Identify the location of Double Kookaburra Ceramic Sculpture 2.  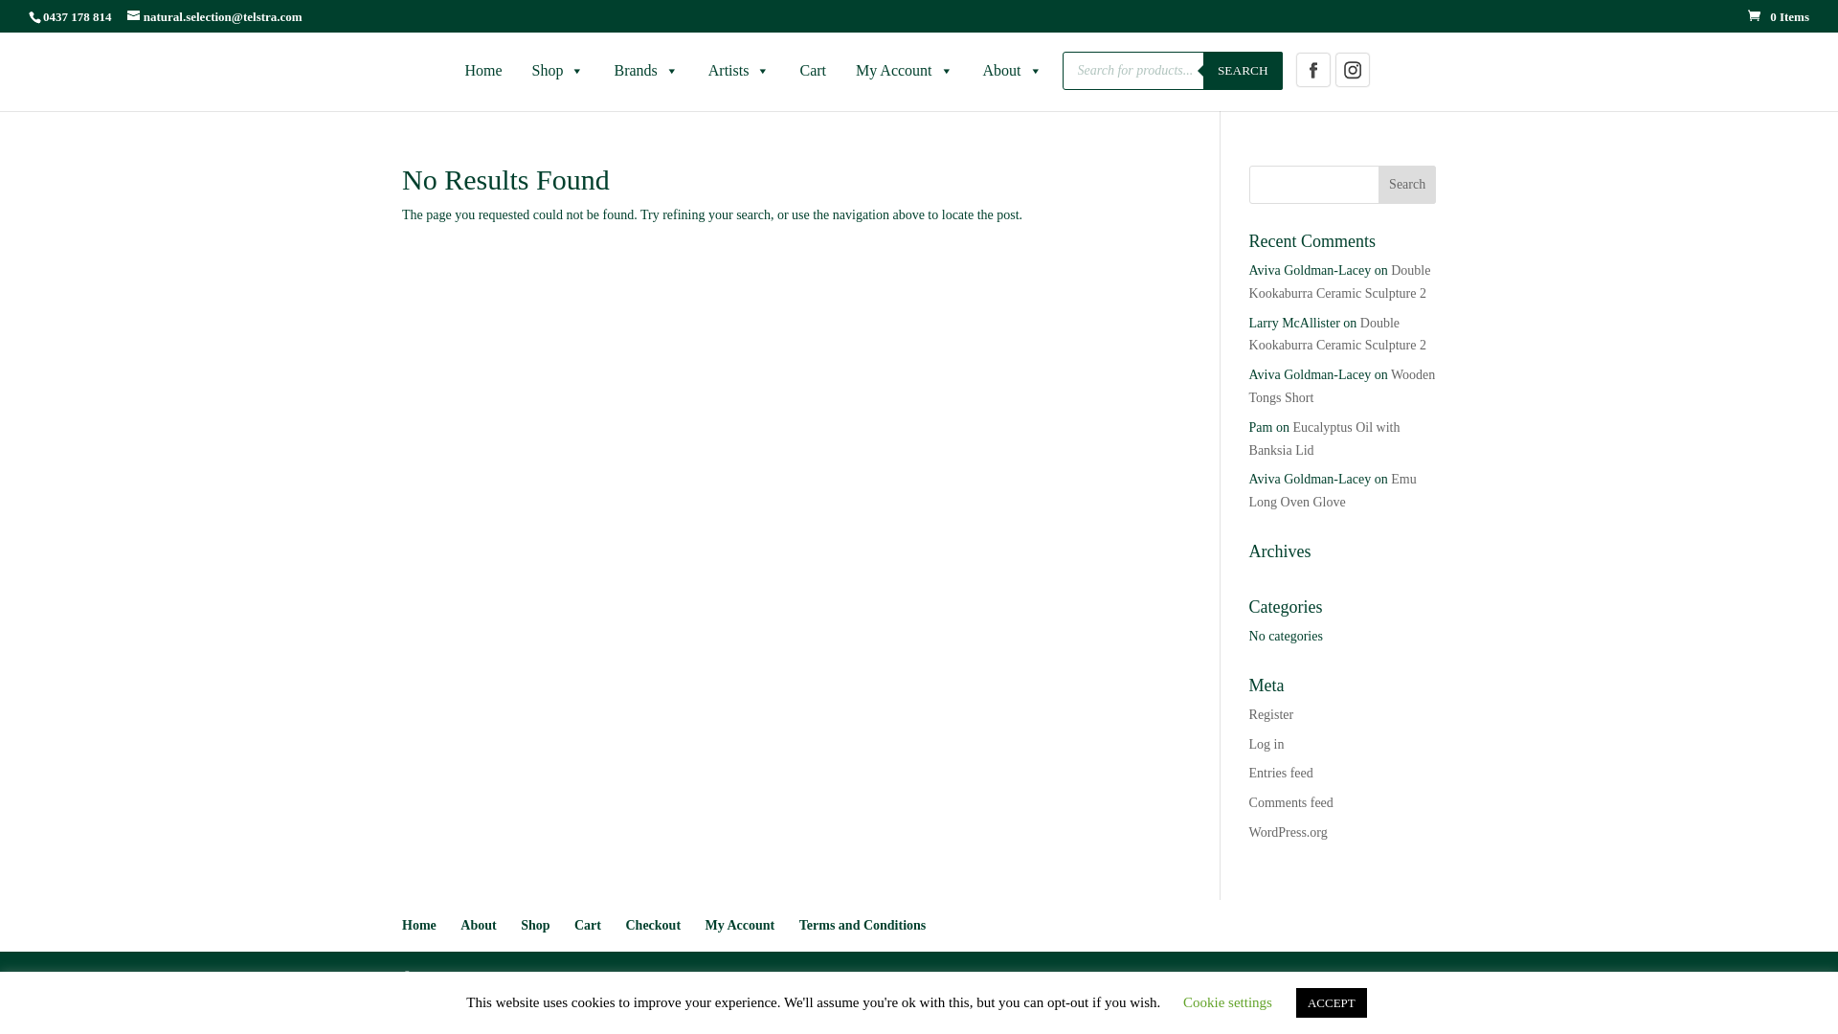
(1338, 335).